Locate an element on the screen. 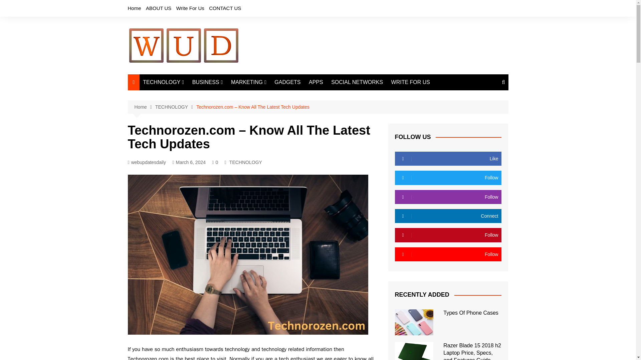  Home is located at coordinates (144, 107).